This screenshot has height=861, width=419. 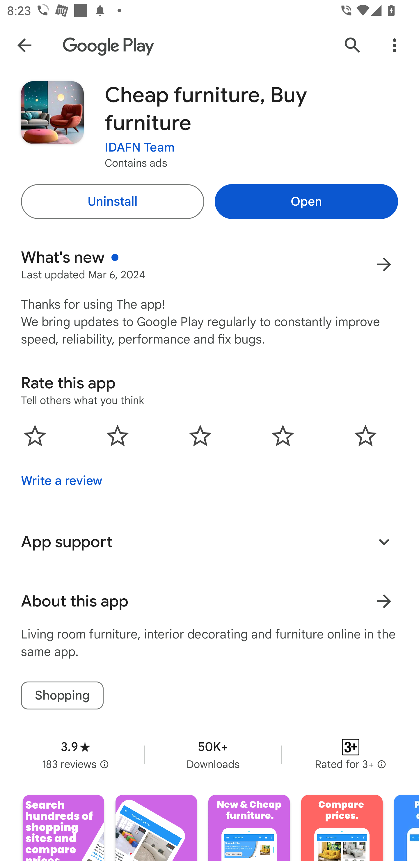 What do you see at coordinates (249, 828) in the screenshot?
I see `Screenshot "3" of "7"` at bounding box center [249, 828].